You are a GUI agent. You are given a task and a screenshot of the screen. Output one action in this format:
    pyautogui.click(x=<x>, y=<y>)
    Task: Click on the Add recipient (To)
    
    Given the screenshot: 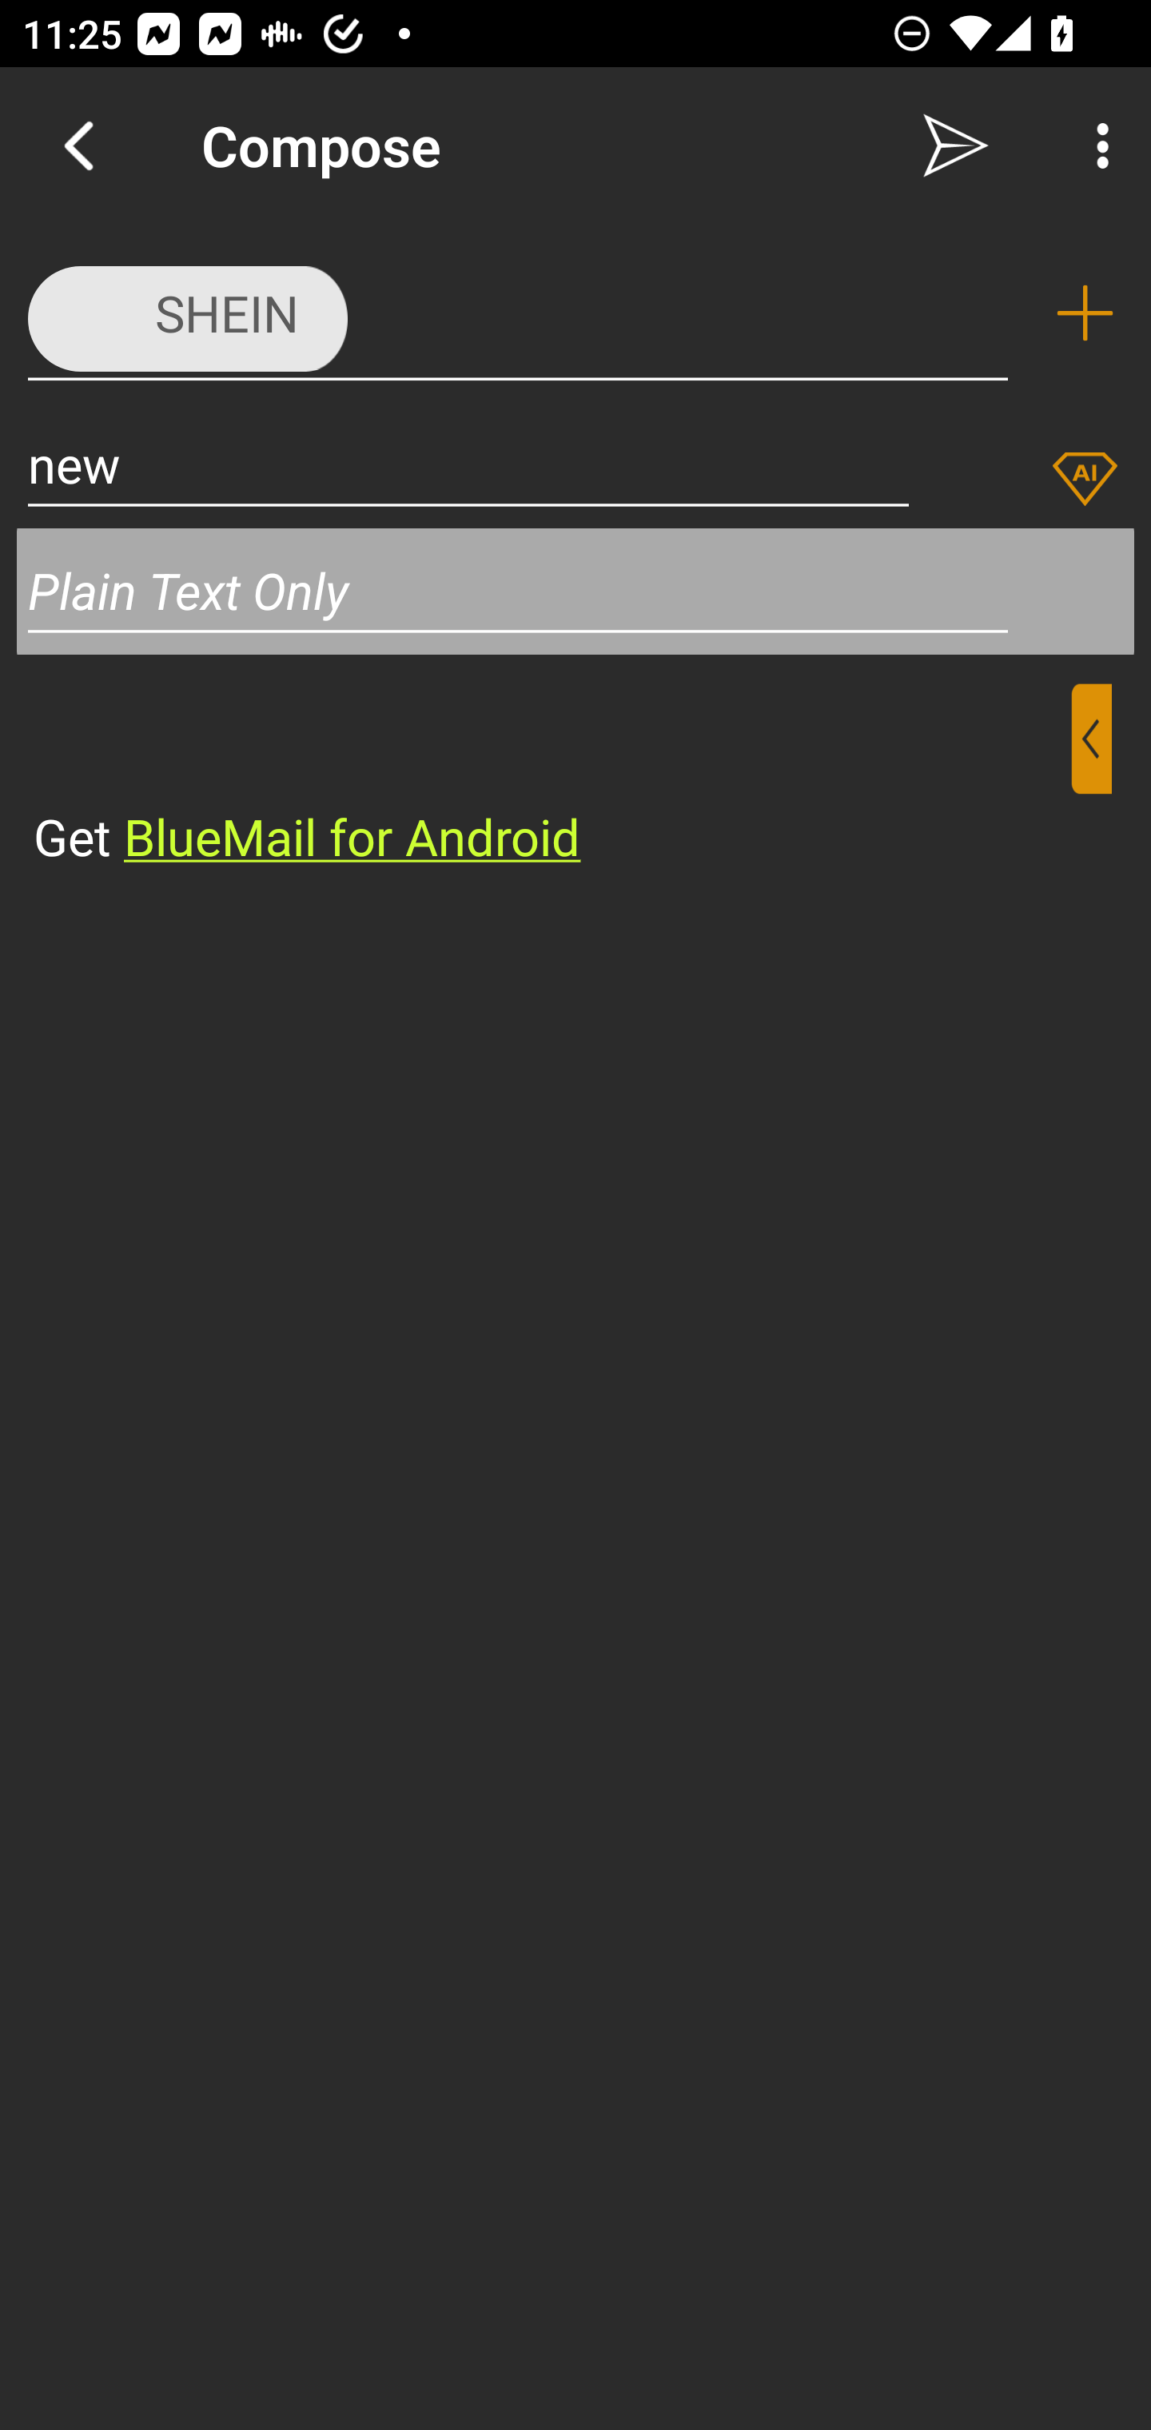 What is the action you would take?
    pyautogui.click(x=1085, y=313)
    